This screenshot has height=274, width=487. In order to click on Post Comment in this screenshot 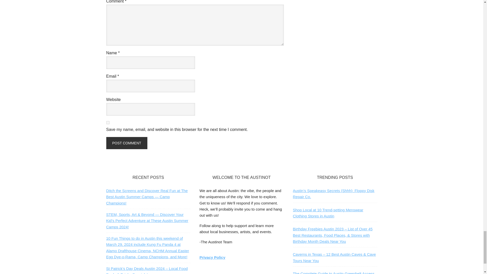, I will do `click(126, 143)`.